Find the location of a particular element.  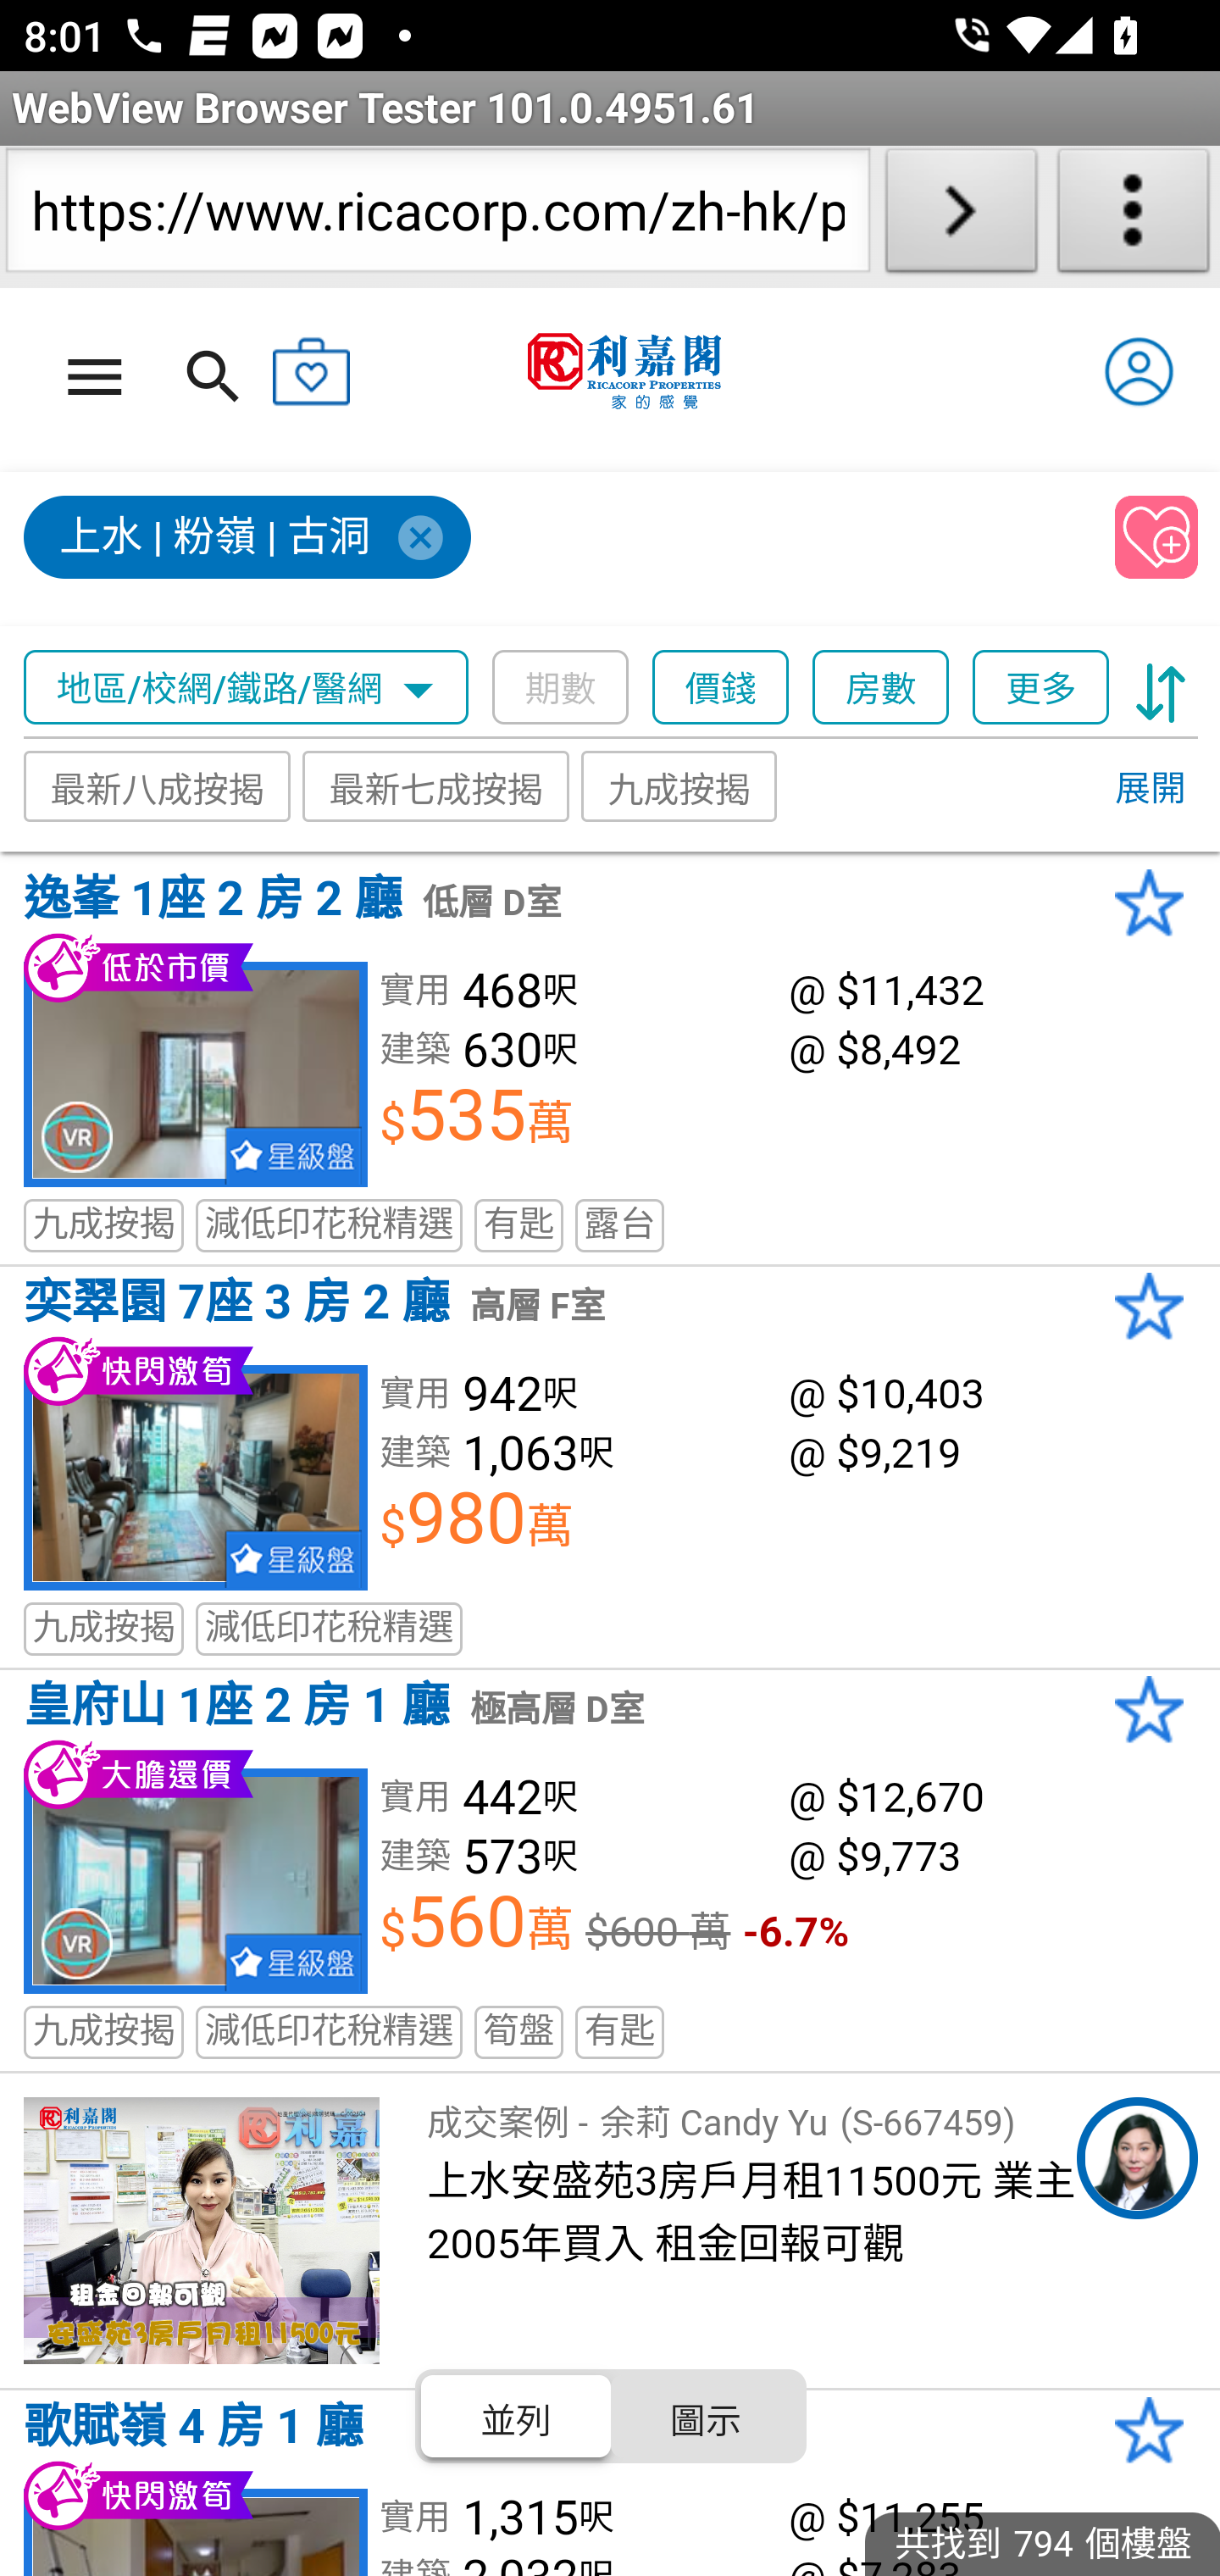

房數 is located at coordinates (882, 688).